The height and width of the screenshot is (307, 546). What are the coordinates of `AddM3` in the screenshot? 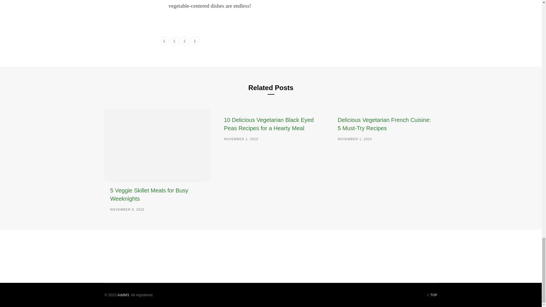 It's located at (123, 295).